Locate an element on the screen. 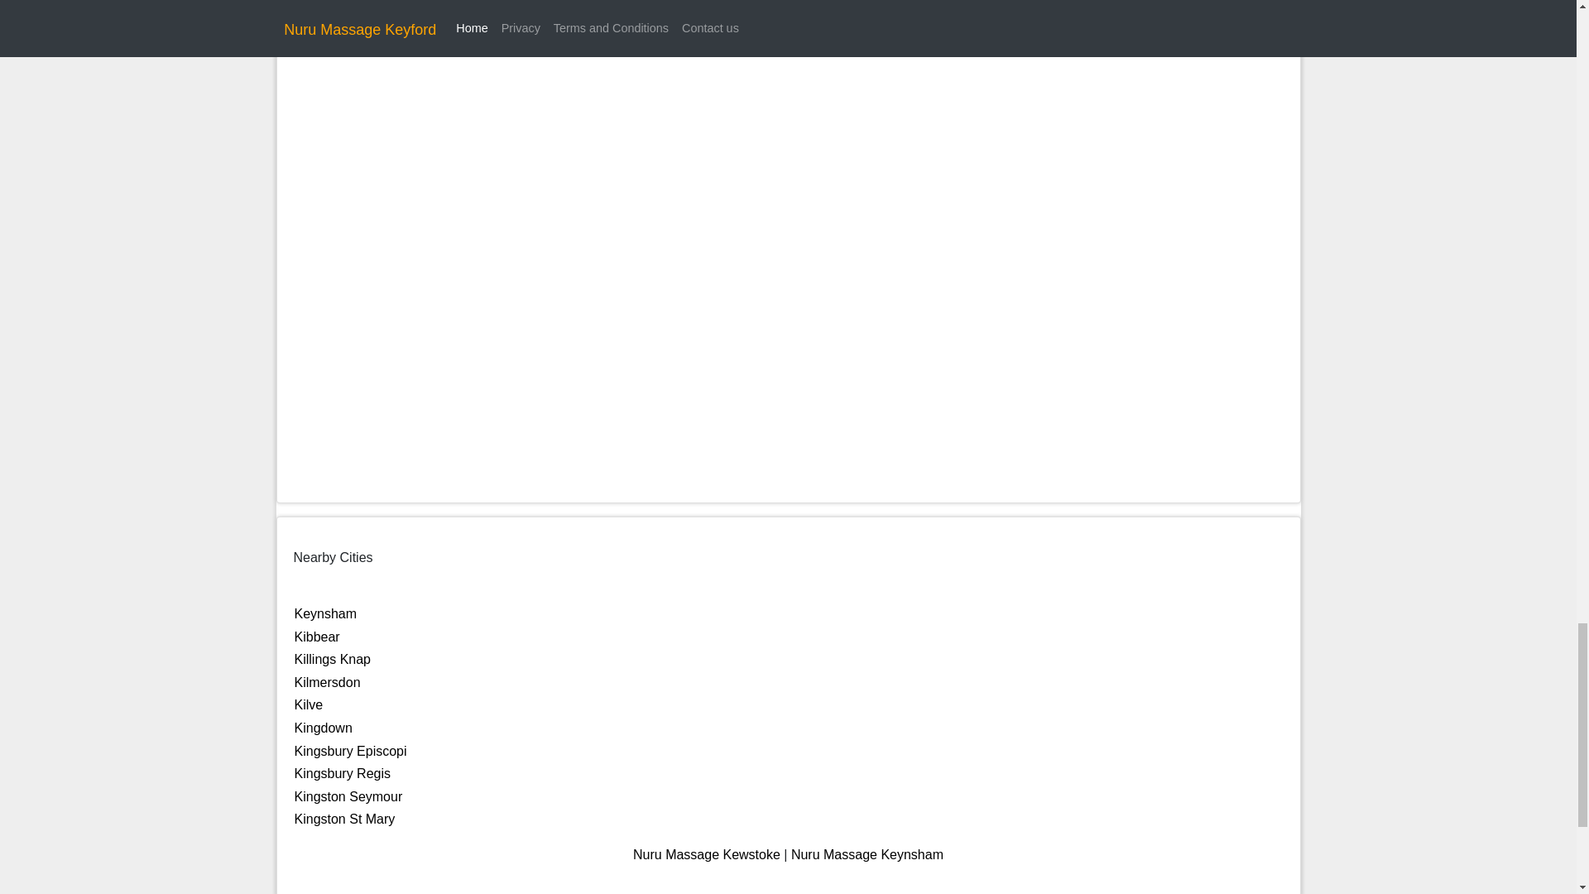  Kilmersdon is located at coordinates (327, 682).